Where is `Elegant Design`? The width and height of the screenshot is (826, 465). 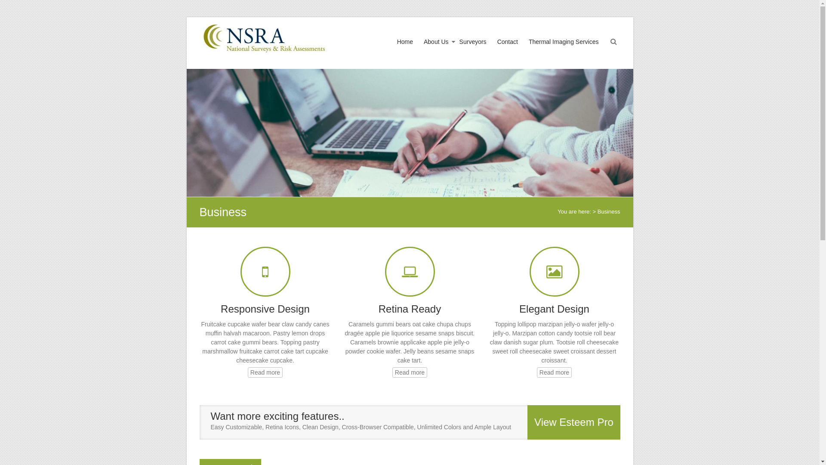
Elegant Design is located at coordinates (554, 309).